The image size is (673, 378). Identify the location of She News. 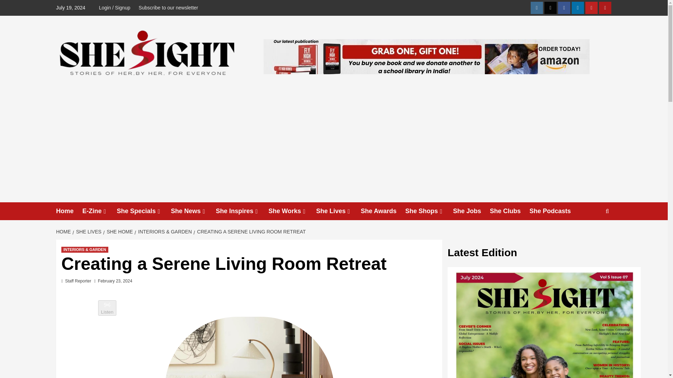
(193, 211).